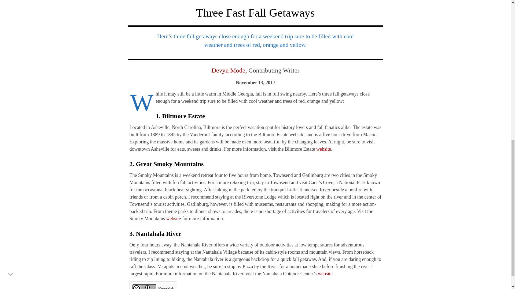 This screenshot has width=515, height=289. What do you see at coordinates (229, 70) in the screenshot?
I see `Devyn Mode` at bounding box center [229, 70].